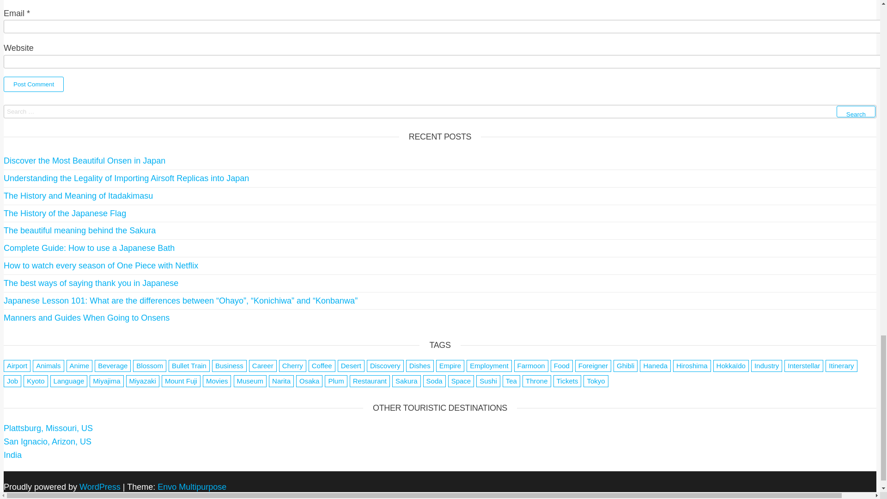 Image resolution: width=887 pixels, height=499 pixels. Describe the element at coordinates (322, 365) in the screenshot. I see `Coffee` at that location.